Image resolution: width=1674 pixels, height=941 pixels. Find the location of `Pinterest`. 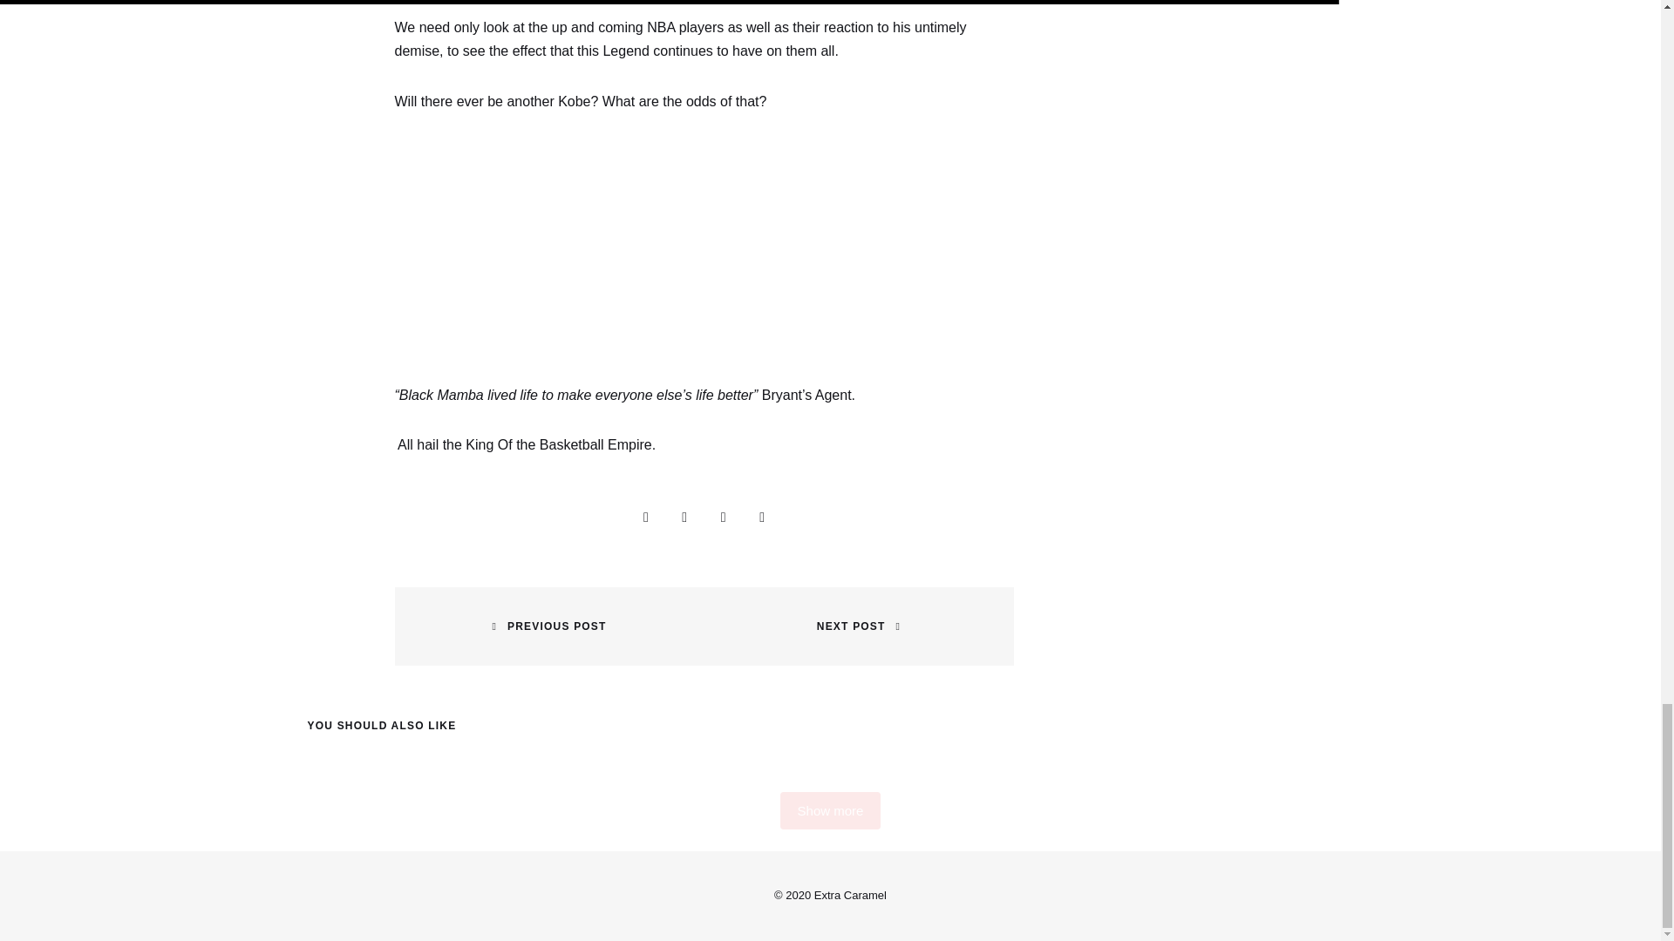

Pinterest is located at coordinates (762, 518).